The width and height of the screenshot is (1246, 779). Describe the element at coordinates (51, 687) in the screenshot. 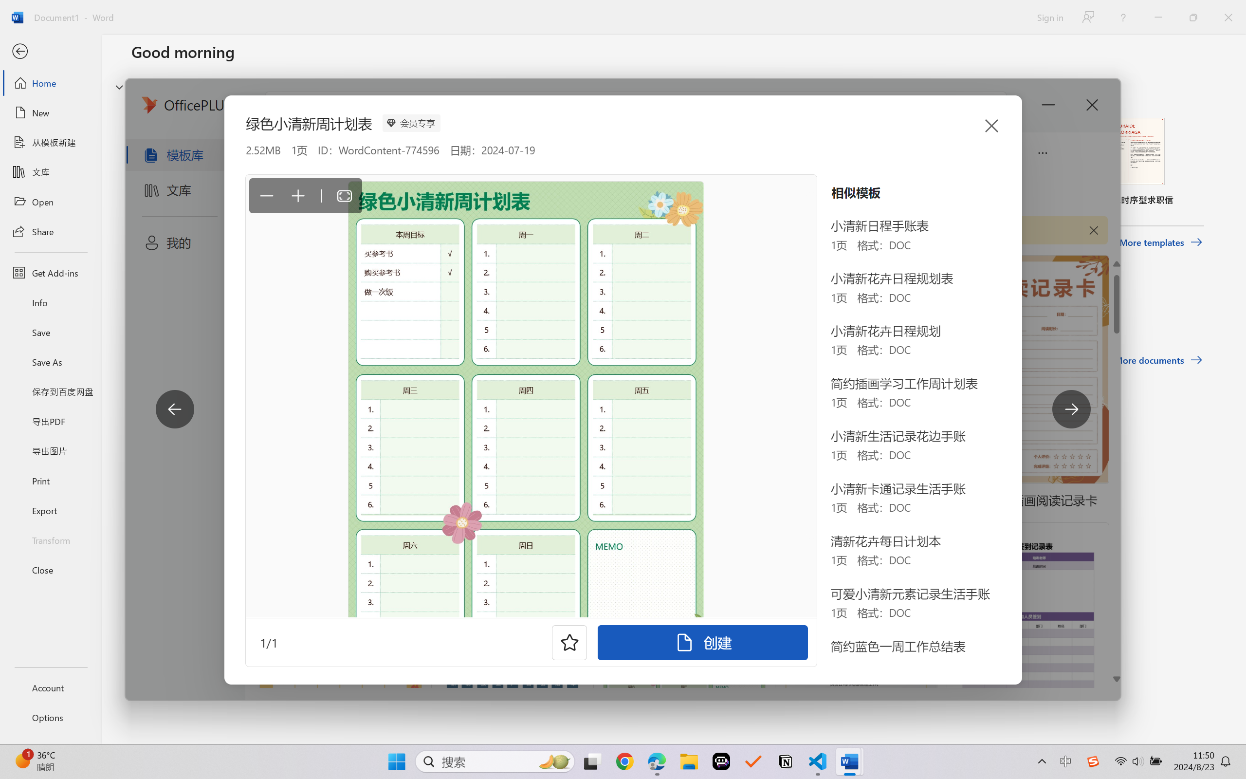

I see `Account` at that location.